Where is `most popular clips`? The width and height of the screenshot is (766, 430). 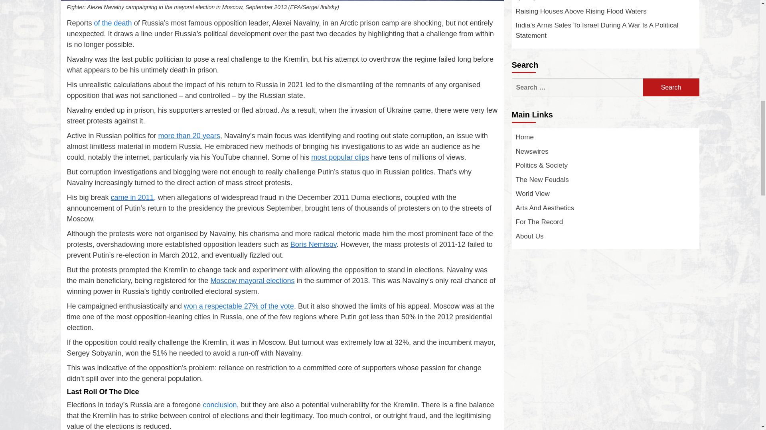
most popular clips is located at coordinates (340, 157).